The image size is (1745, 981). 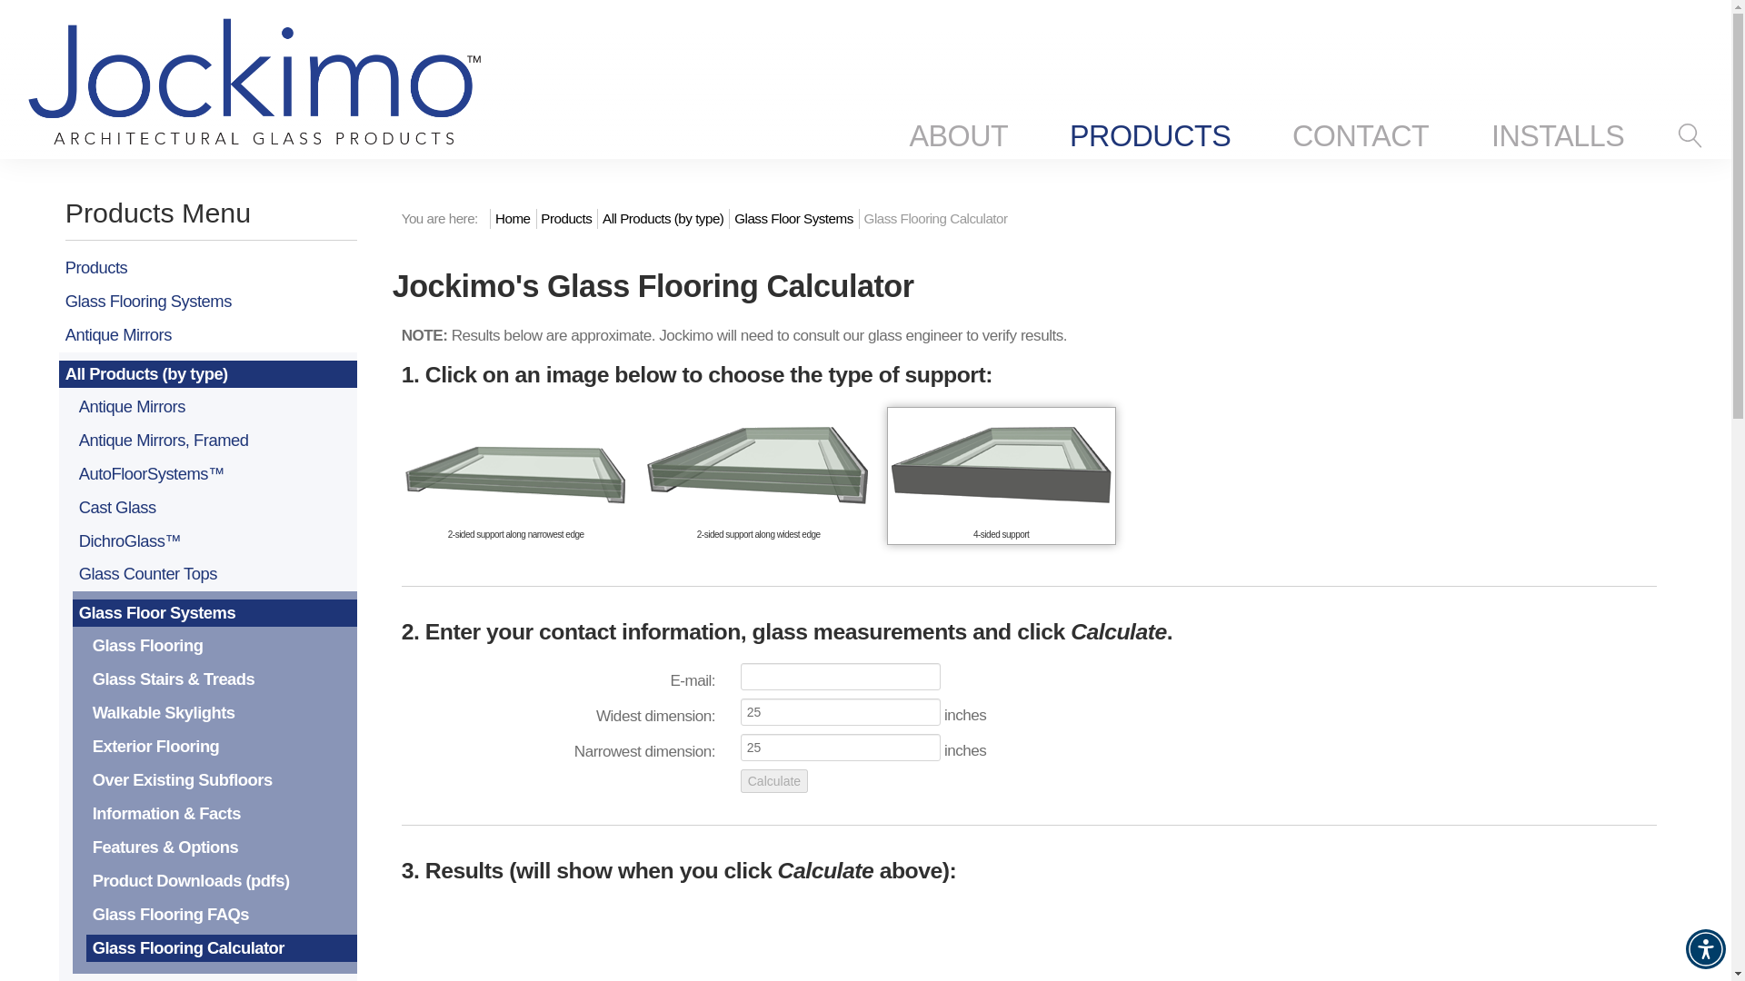 What do you see at coordinates (773, 780) in the screenshot?
I see `Calculate` at bounding box center [773, 780].